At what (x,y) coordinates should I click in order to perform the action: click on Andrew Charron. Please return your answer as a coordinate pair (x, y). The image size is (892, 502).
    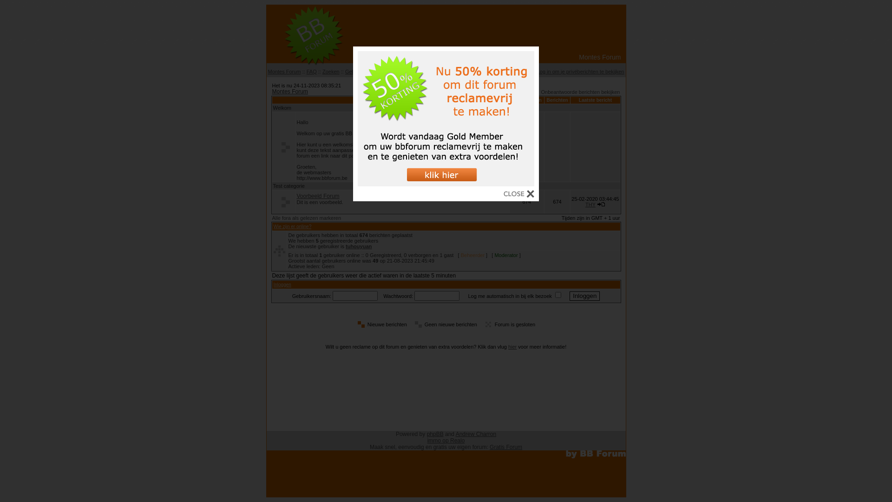
    Looking at the image, I should click on (476, 434).